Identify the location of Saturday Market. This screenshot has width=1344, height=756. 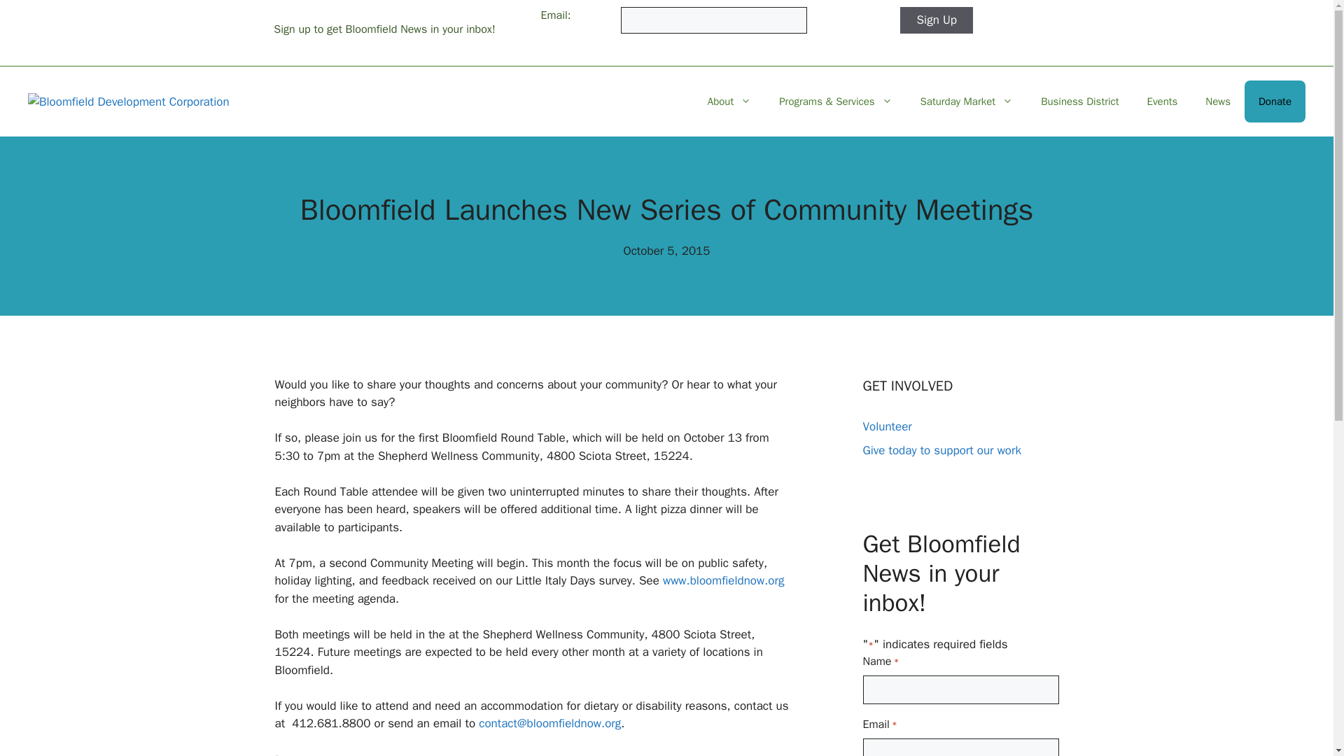
(967, 101).